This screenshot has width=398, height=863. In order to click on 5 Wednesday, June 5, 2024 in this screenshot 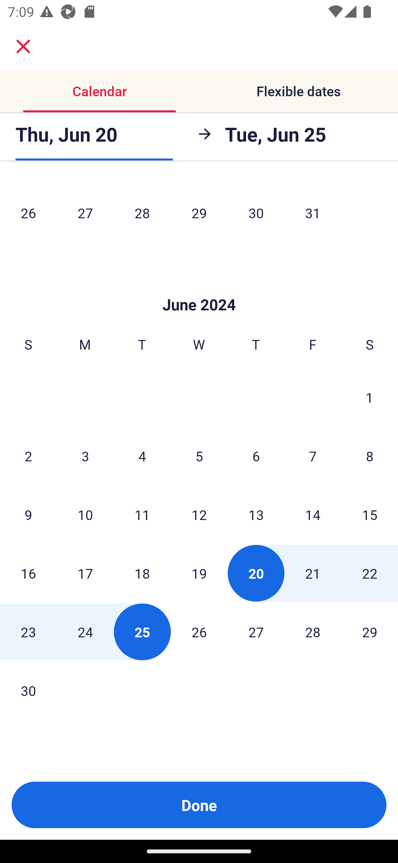, I will do `click(199, 456)`.